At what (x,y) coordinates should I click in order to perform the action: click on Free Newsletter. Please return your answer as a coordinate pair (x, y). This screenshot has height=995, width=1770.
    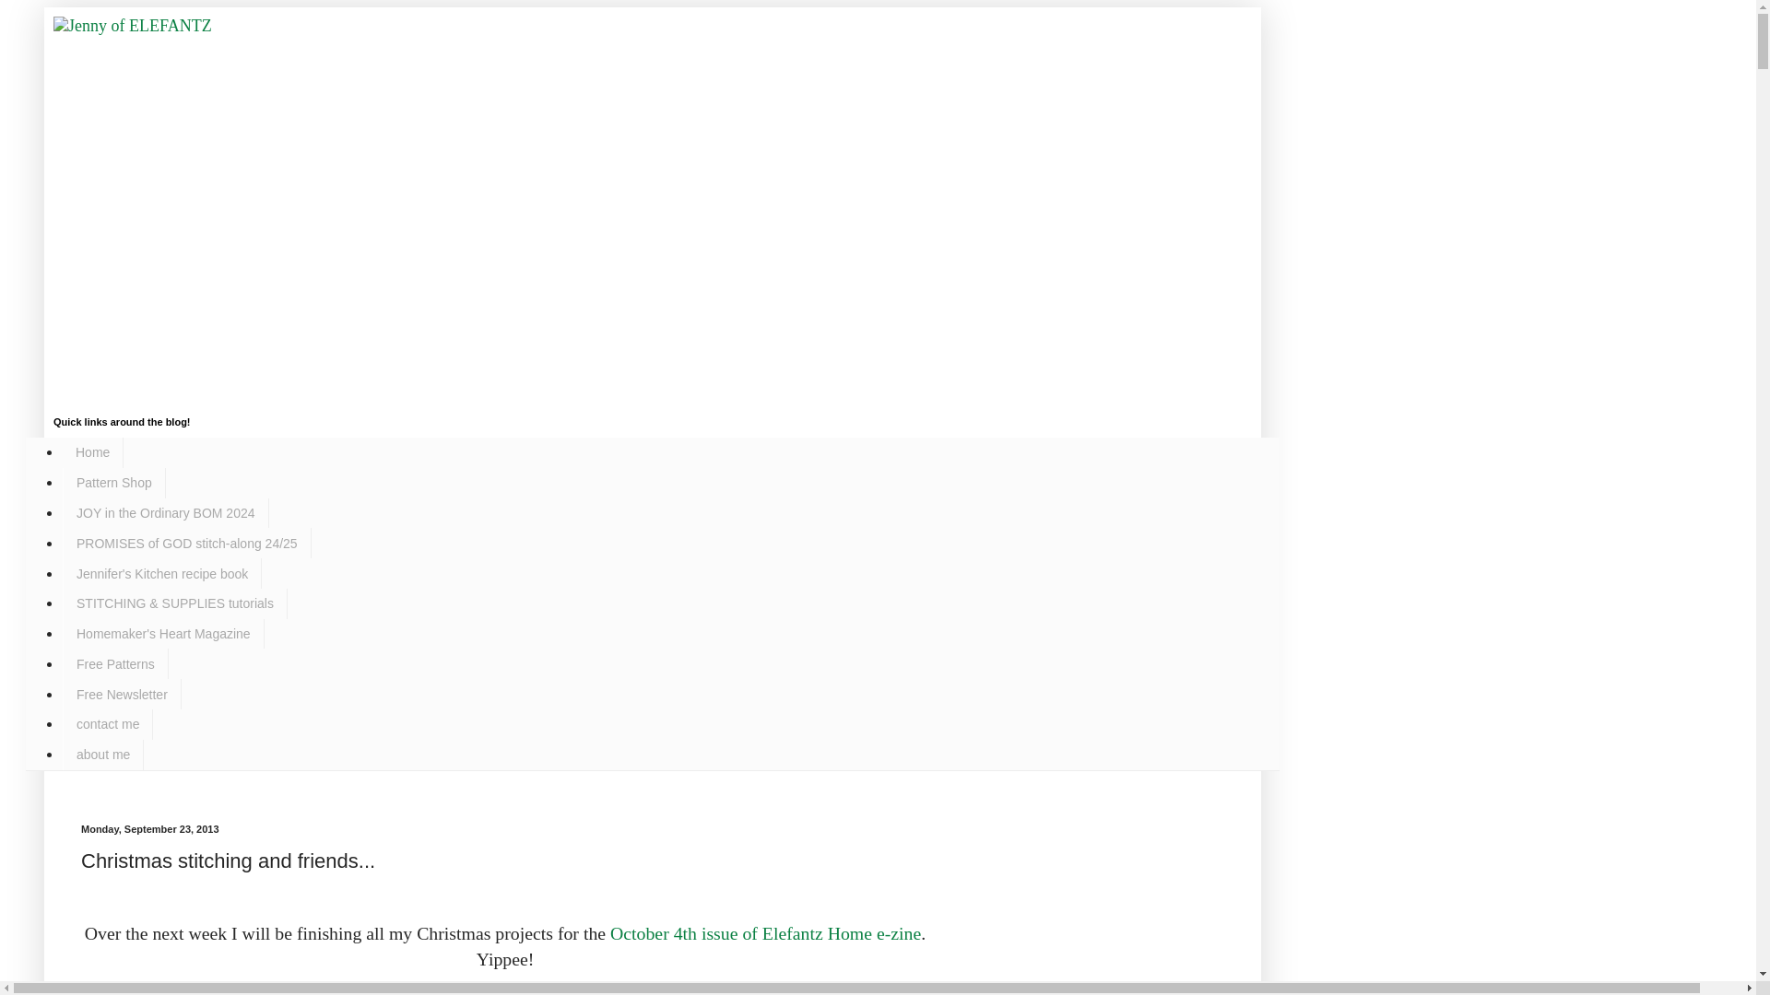
    Looking at the image, I should click on (122, 694).